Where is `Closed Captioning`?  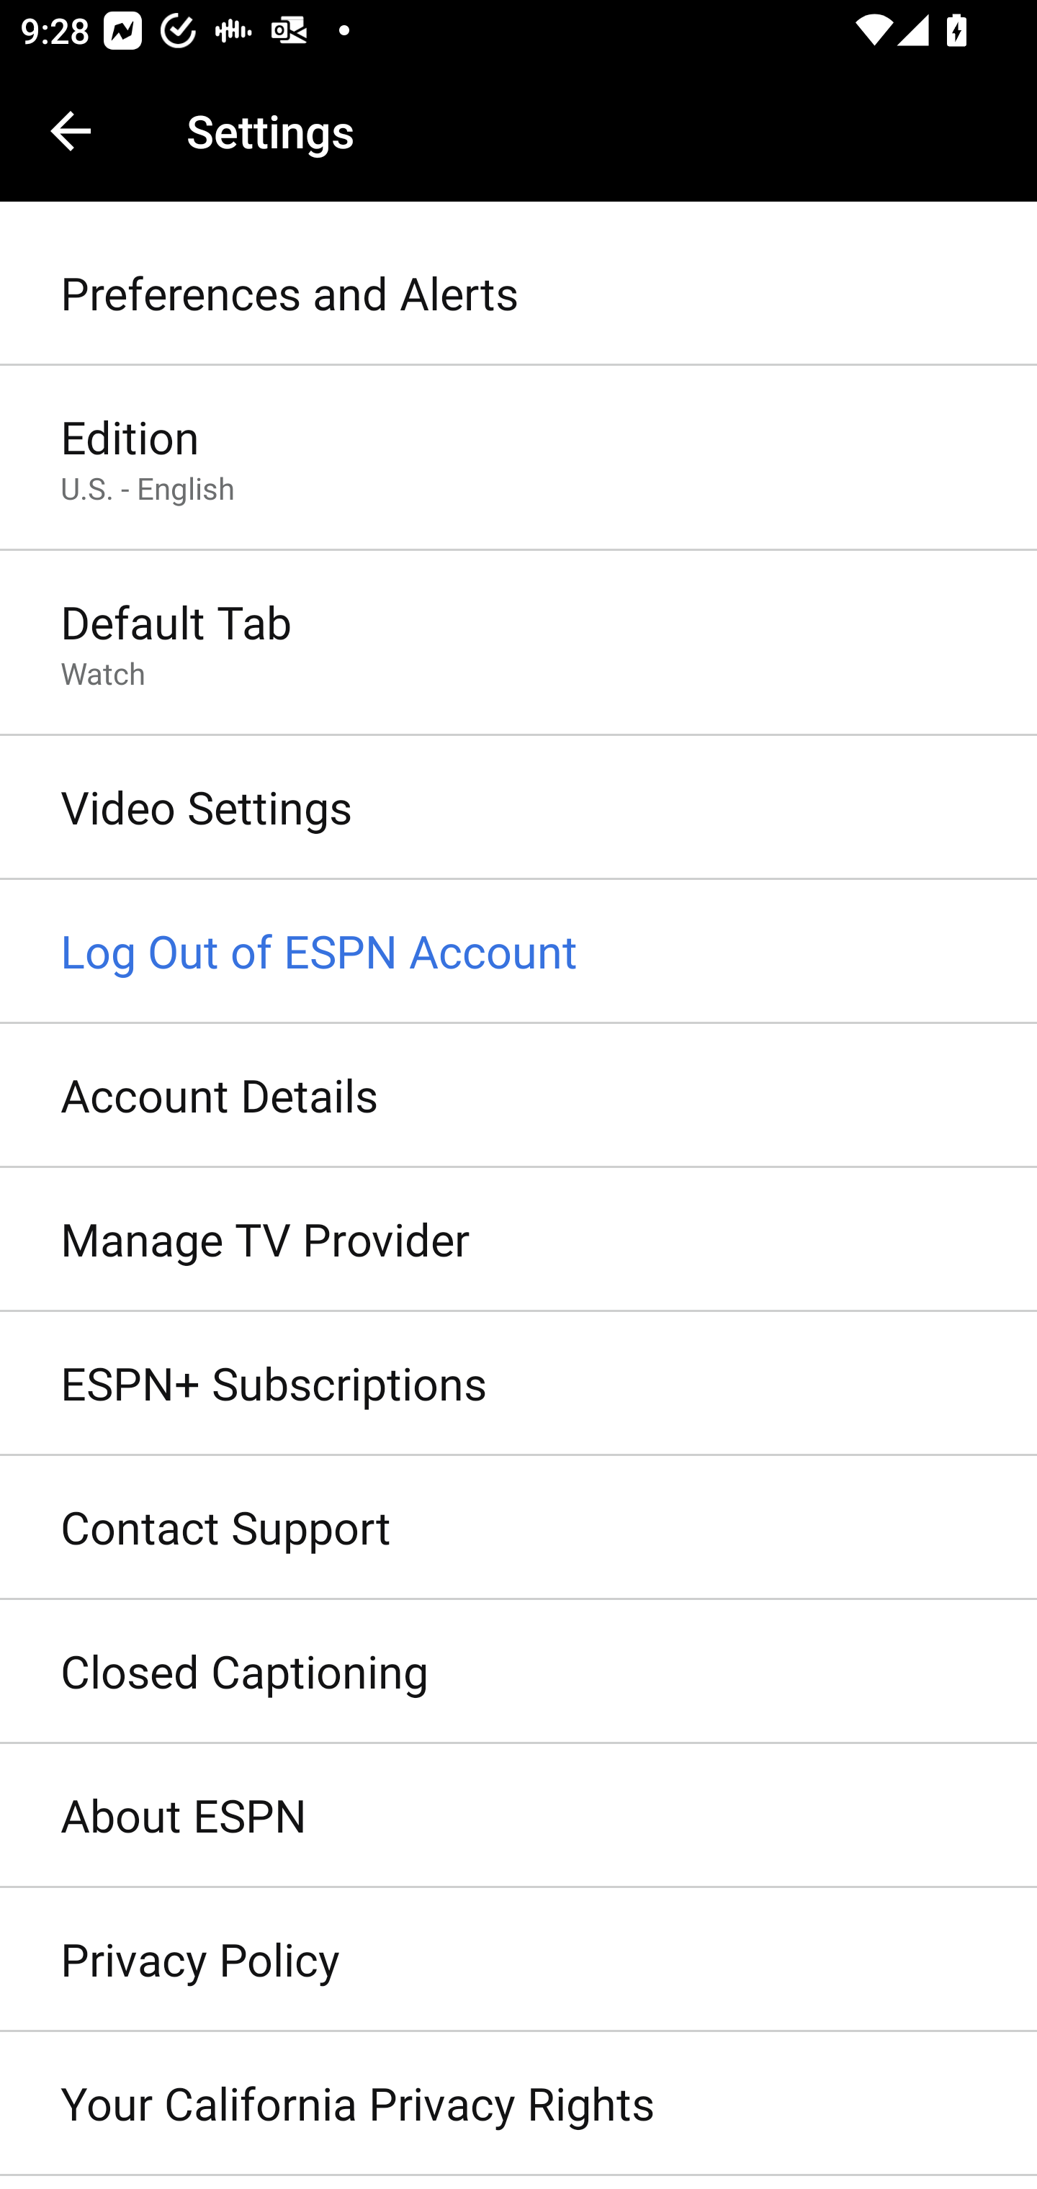 Closed Captioning is located at coordinates (518, 1672).